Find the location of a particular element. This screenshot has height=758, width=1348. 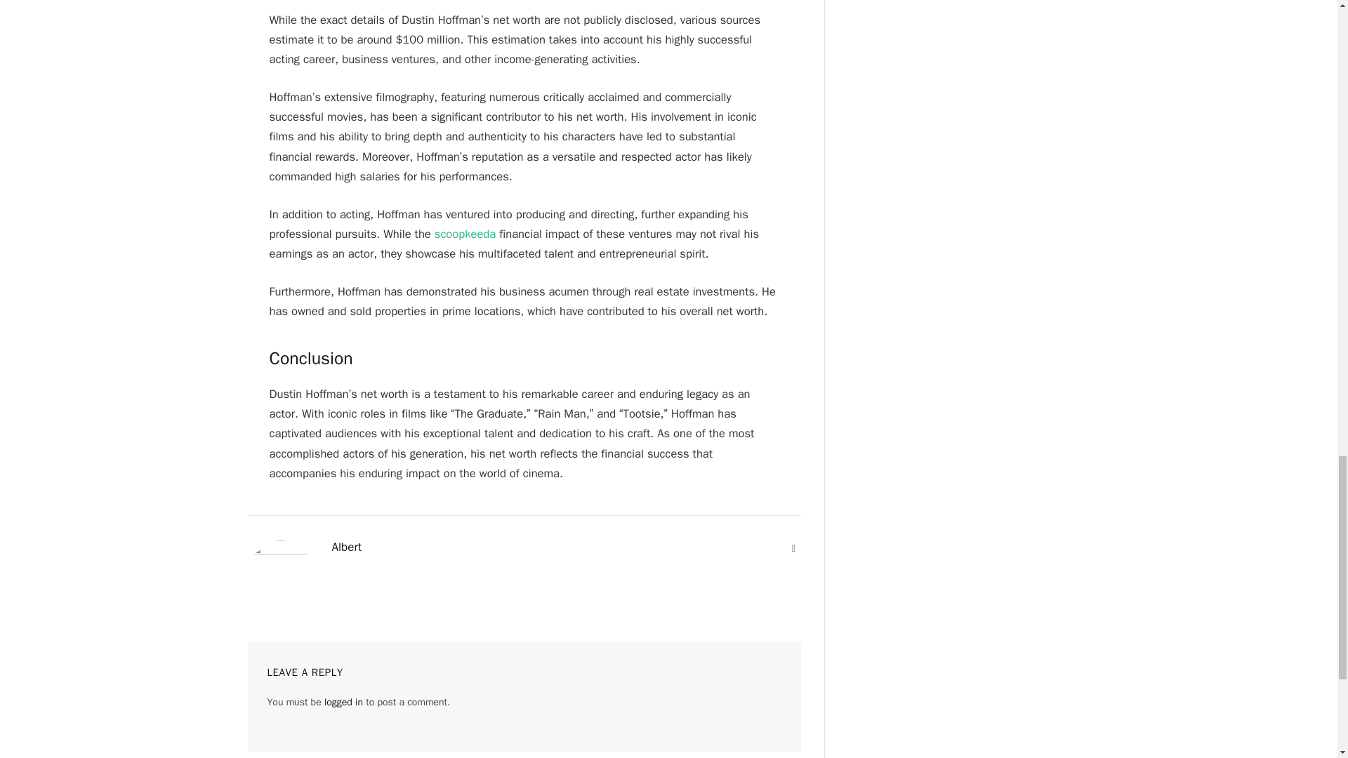

Posts by Albert is located at coordinates (346, 547).